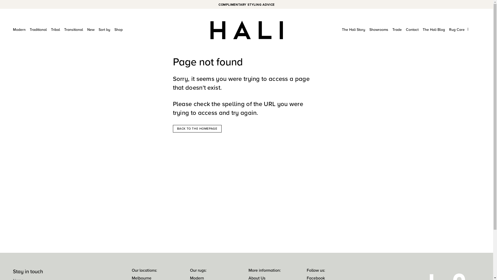 The height and width of the screenshot is (280, 497). What do you see at coordinates (38, 30) in the screenshot?
I see `Traditional` at bounding box center [38, 30].